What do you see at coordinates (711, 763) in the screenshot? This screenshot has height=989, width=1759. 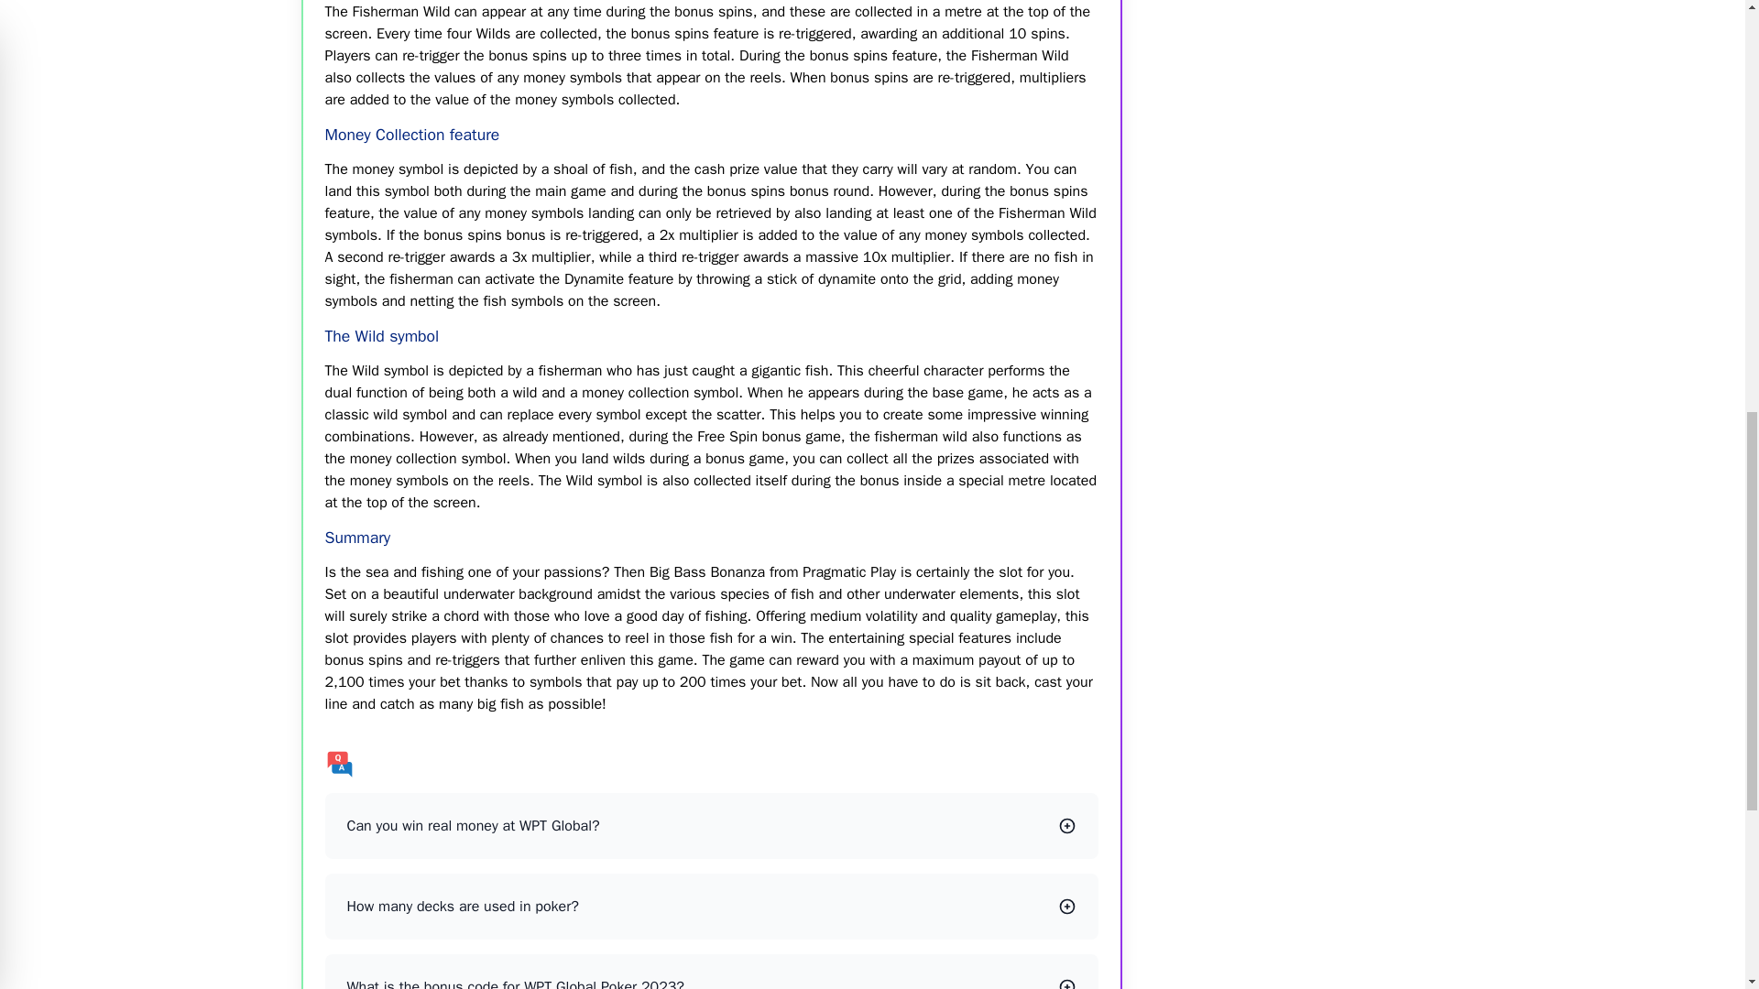 I see `FAQs list` at bounding box center [711, 763].